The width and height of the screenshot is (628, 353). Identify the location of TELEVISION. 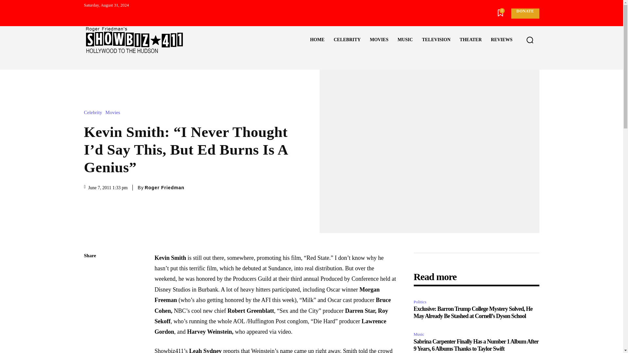
(436, 40).